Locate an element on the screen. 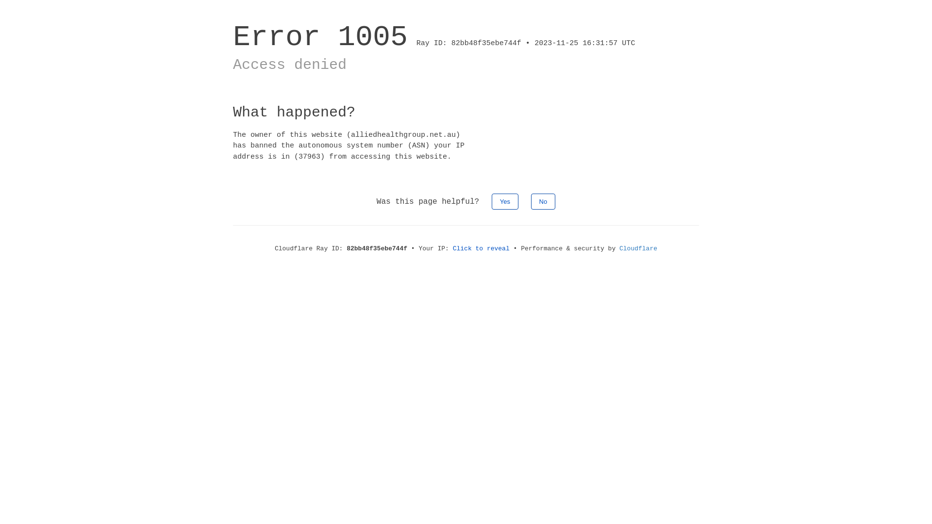 This screenshot has width=932, height=524. No is located at coordinates (544, 202).